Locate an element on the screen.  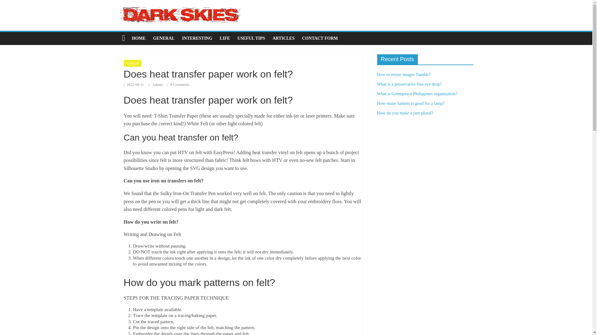
CONTACT FORM is located at coordinates (320, 38).